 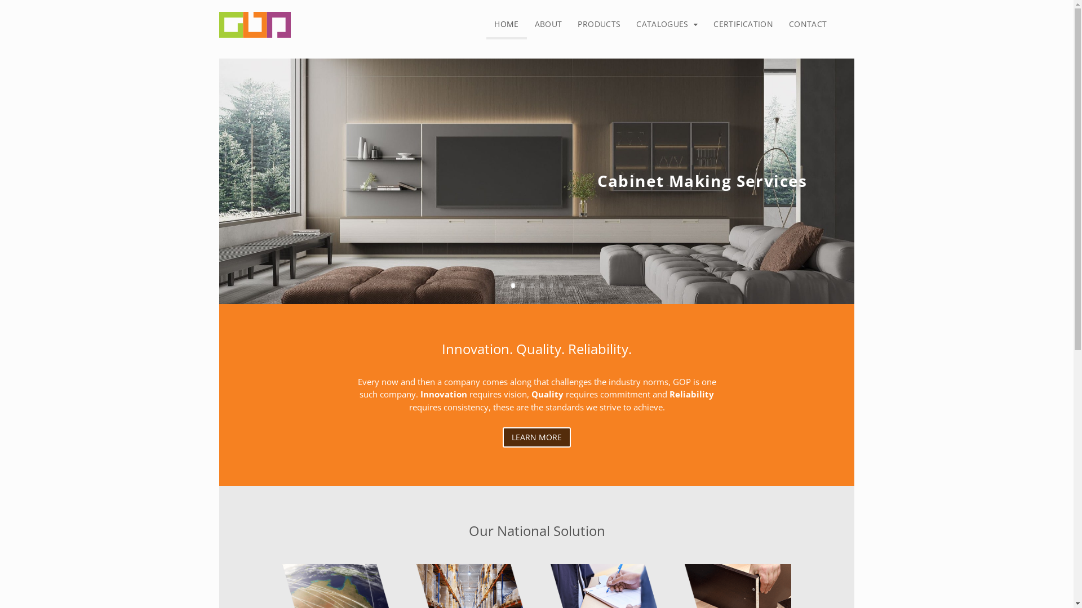 I want to click on ABOUT, so click(x=549, y=25).